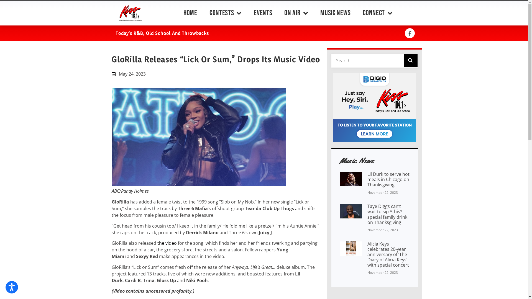  Describe the element at coordinates (296, 13) in the screenshot. I see `On Air` at that location.